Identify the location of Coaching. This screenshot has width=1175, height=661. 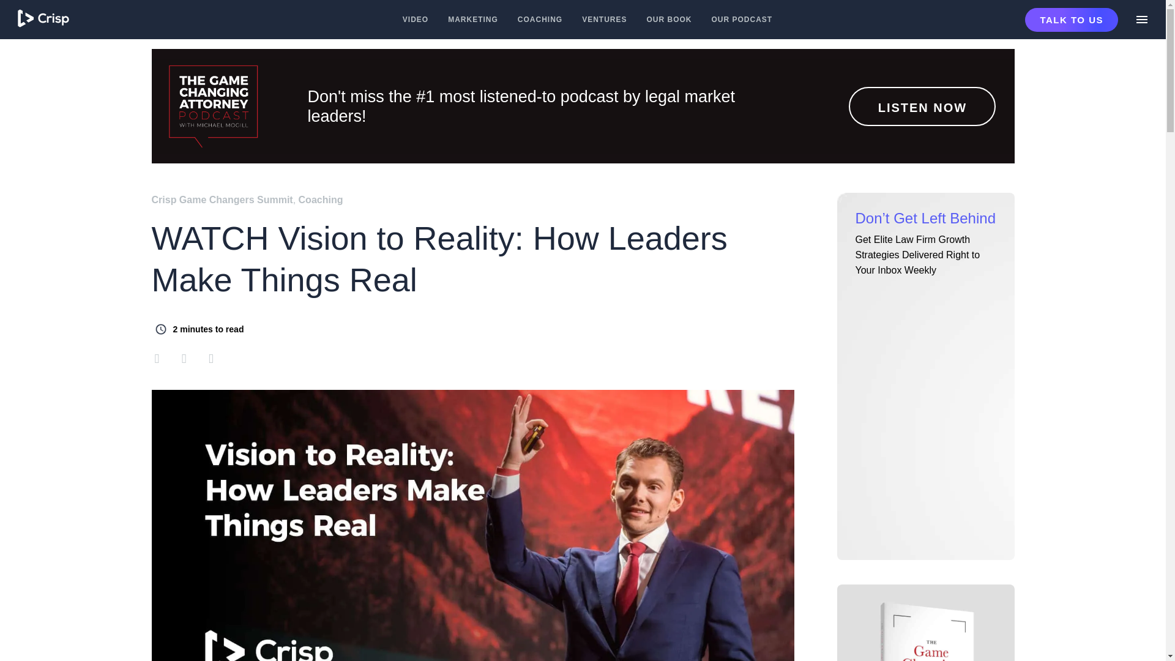
(321, 200).